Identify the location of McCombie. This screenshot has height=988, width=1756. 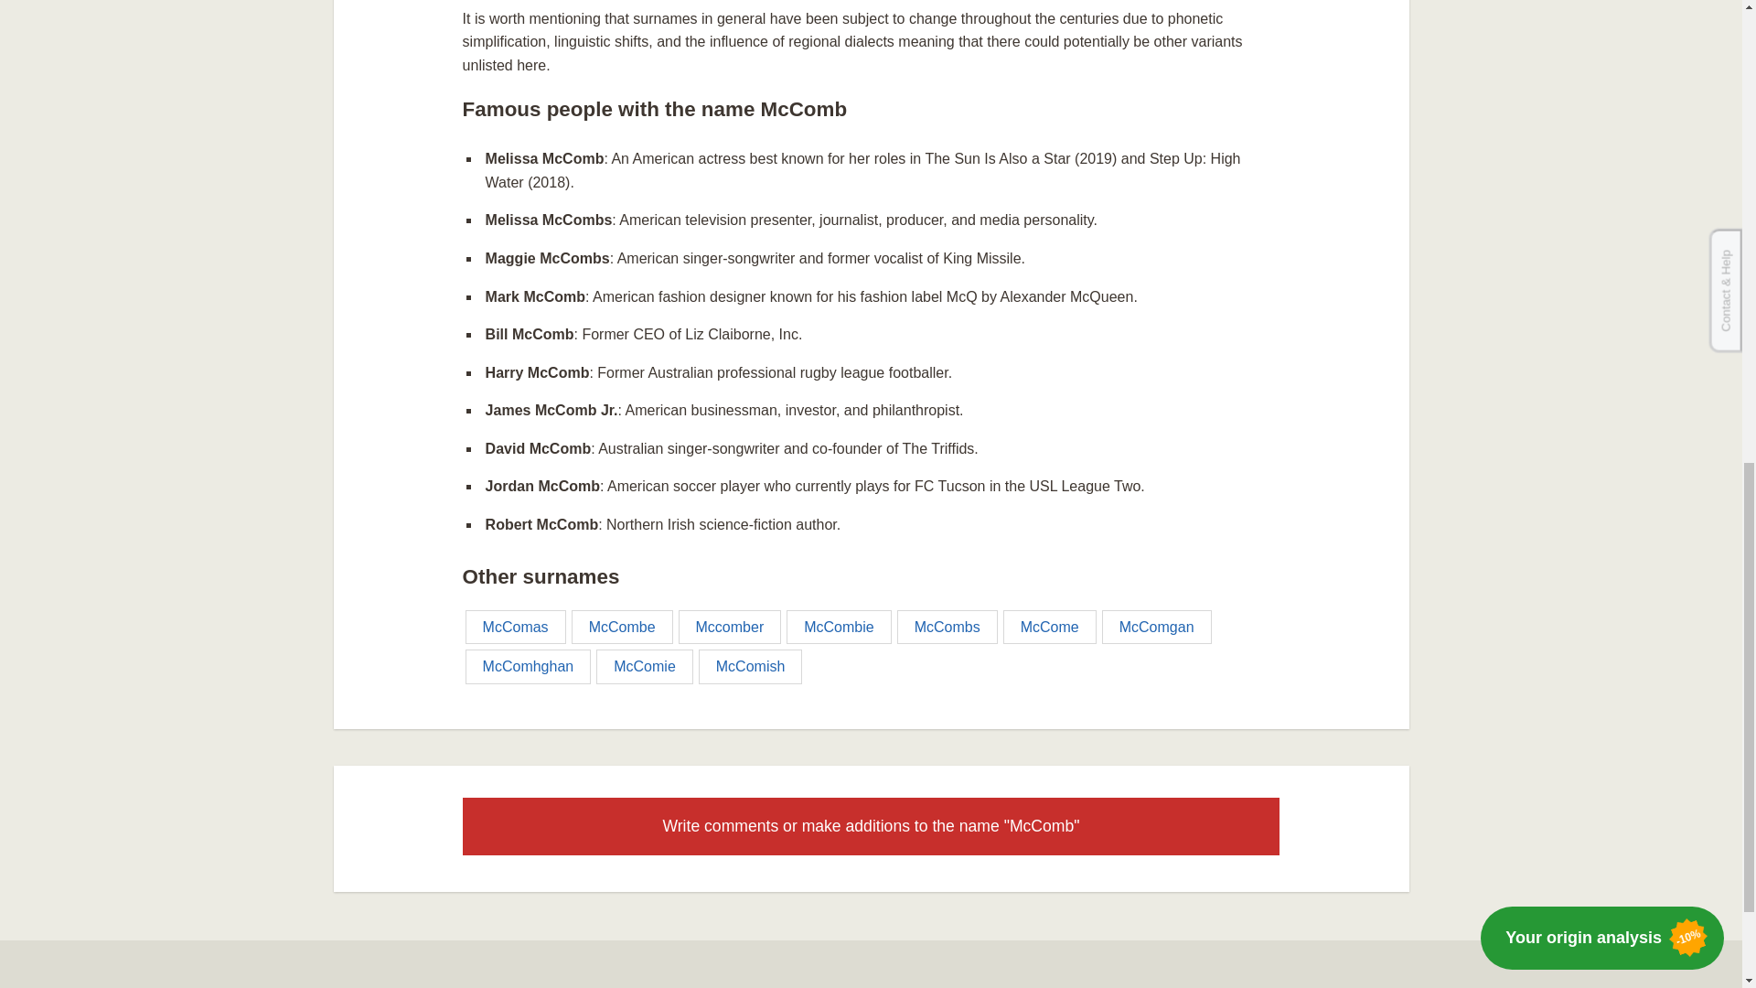
(838, 627).